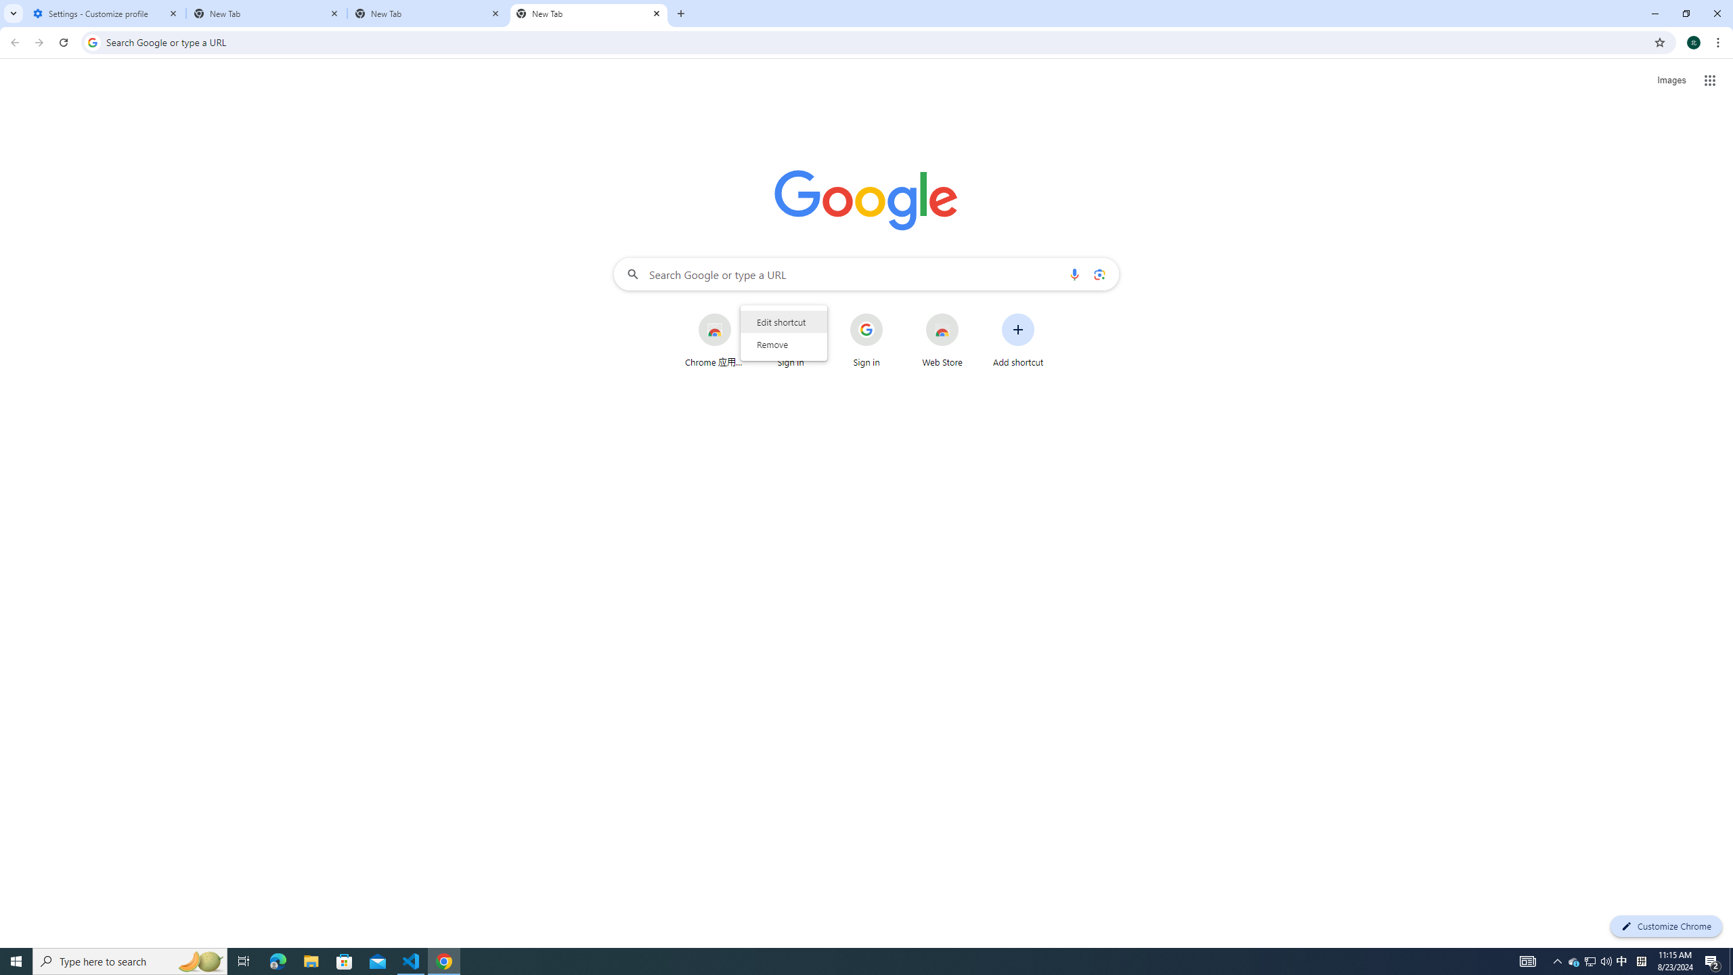 The width and height of the screenshot is (1733, 975). I want to click on Remove, so click(783, 344).